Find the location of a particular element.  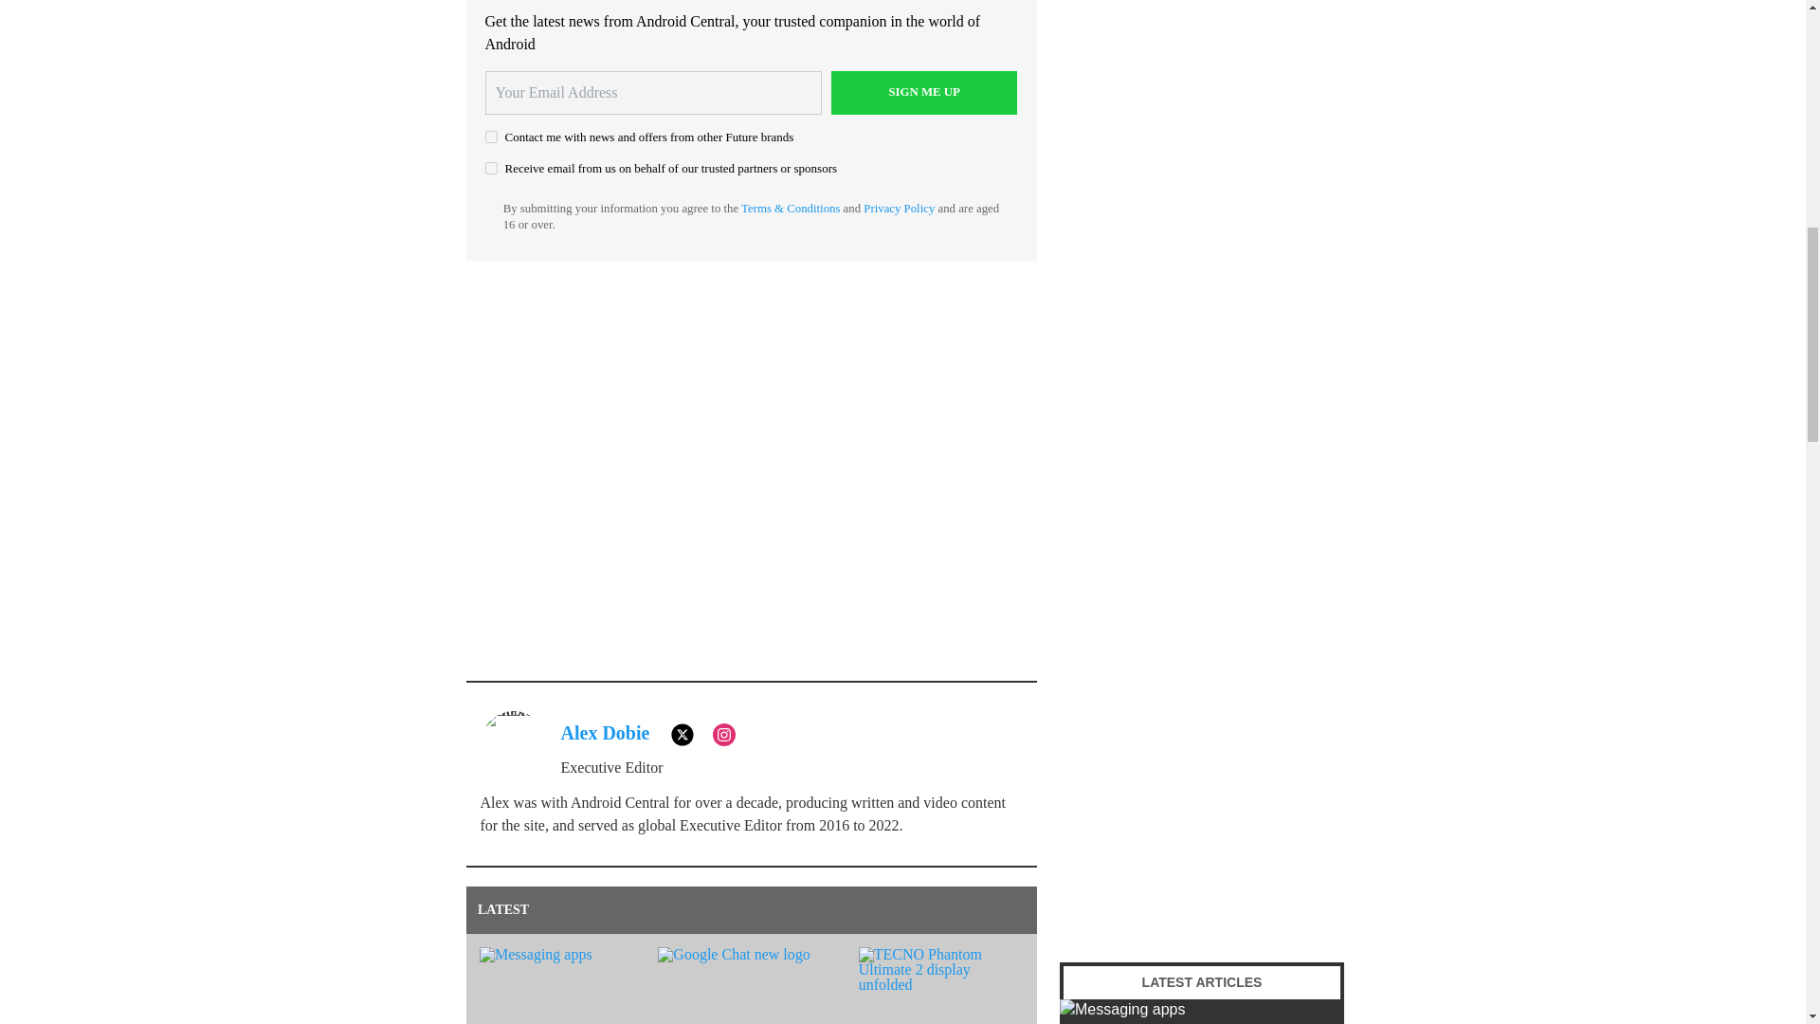

Not all messaging apps are equal when it comes to encryption is located at coordinates (1202, 1012).